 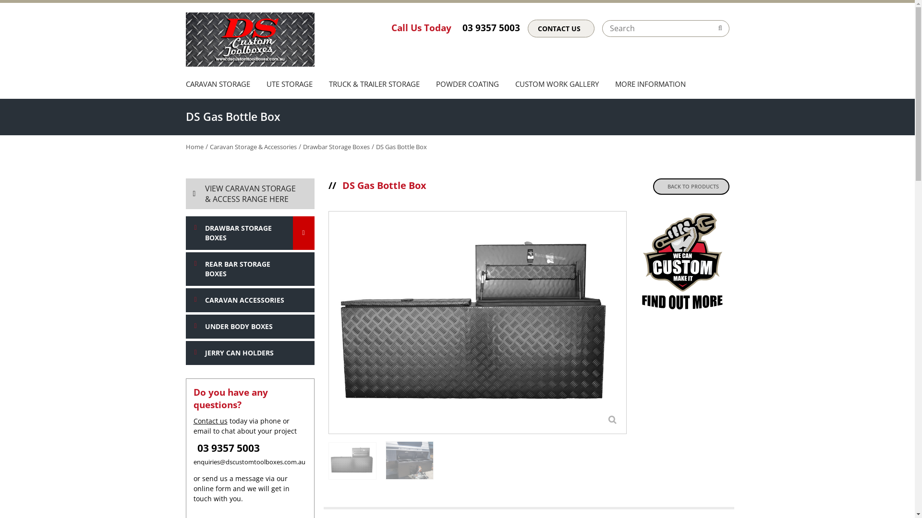 What do you see at coordinates (253, 147) in the screenshot?
I see `Caravan Storage & Accessories` at bounding box center [253, 147].